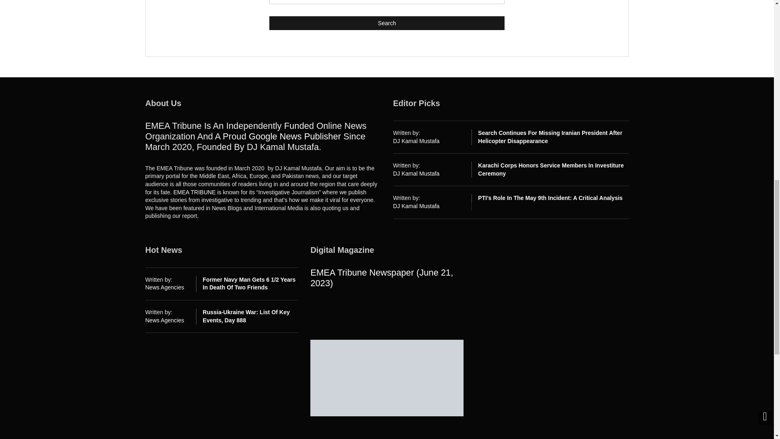 This screenshot has width=780, height=439. Describe the element at coordinates (551, 169) in the screenshot. I see `Karachi Corps Honors Service Members in Investiture Ceremony` at that location.